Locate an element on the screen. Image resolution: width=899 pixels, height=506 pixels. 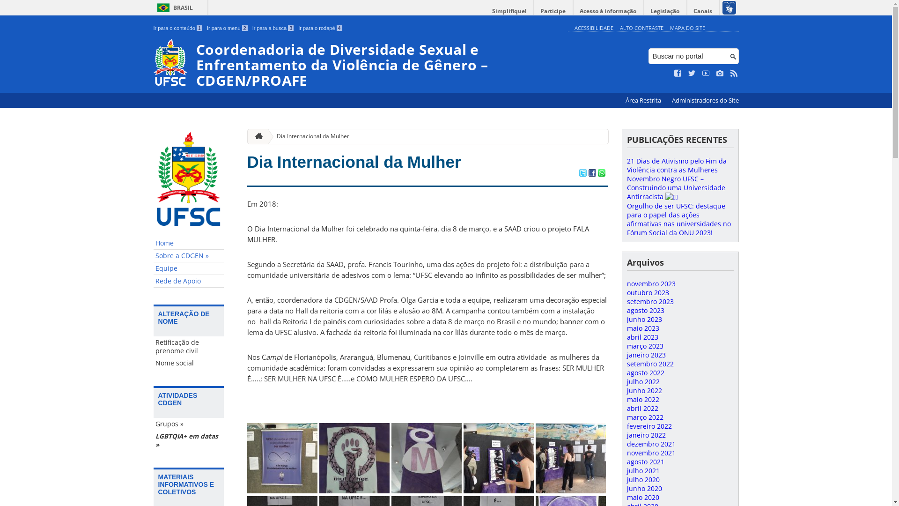
setembro 2022 is located at coordinates (650, 364).